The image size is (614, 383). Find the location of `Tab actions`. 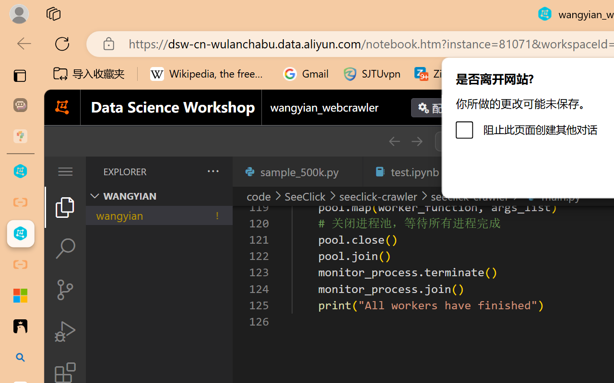

Tab actions is located at coordinates (350, 171).